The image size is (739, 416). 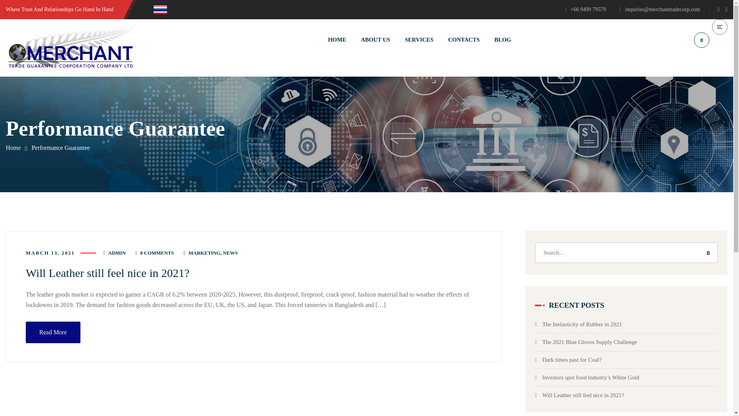 I want to click on View all posts in News, so click(x=230, y=253).